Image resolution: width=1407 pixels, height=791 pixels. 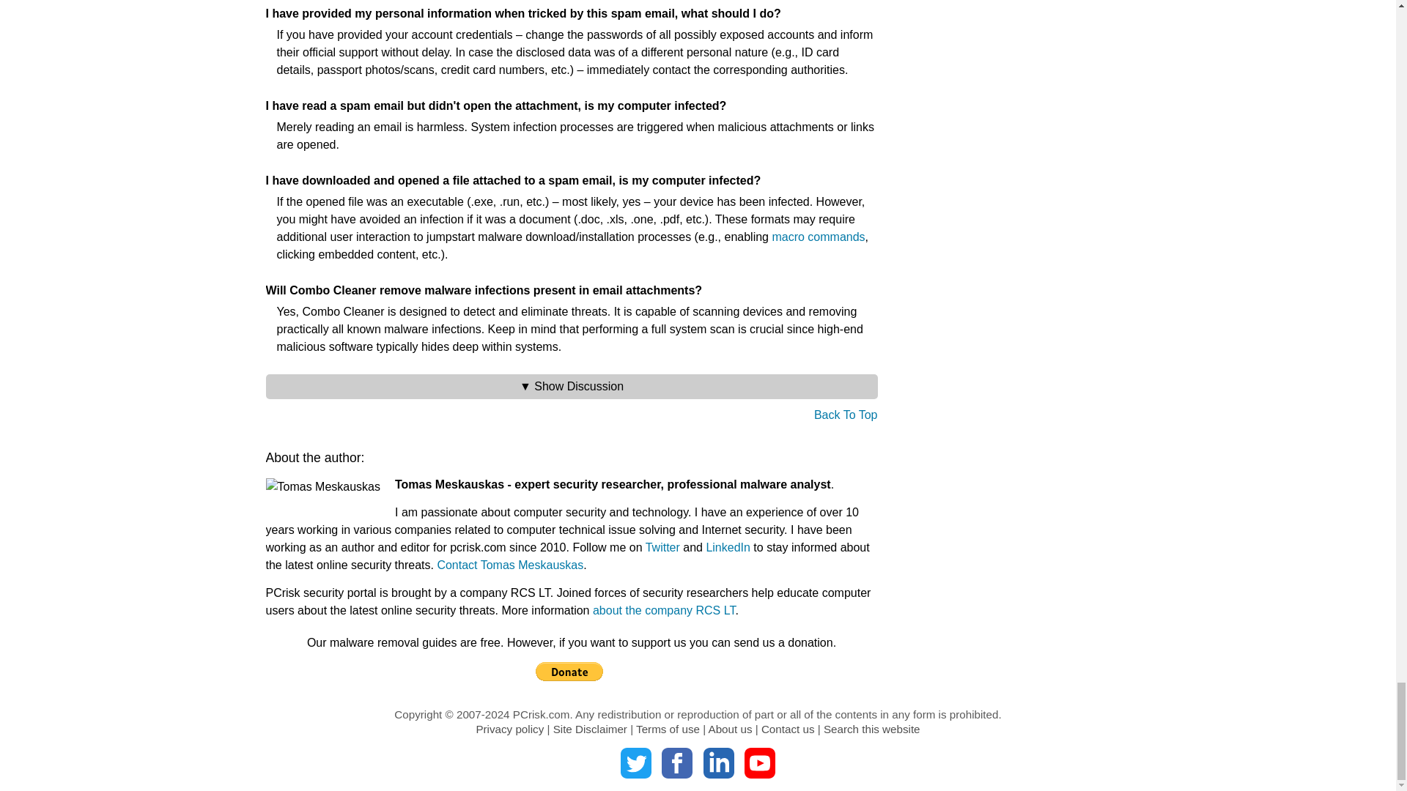 I want to click on Facebook, so click(x=676, y=762).